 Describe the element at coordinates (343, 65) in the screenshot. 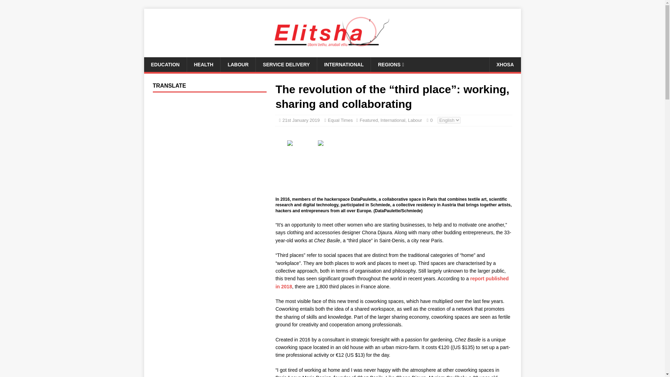

I see `INTERNATIONAL` at that location.